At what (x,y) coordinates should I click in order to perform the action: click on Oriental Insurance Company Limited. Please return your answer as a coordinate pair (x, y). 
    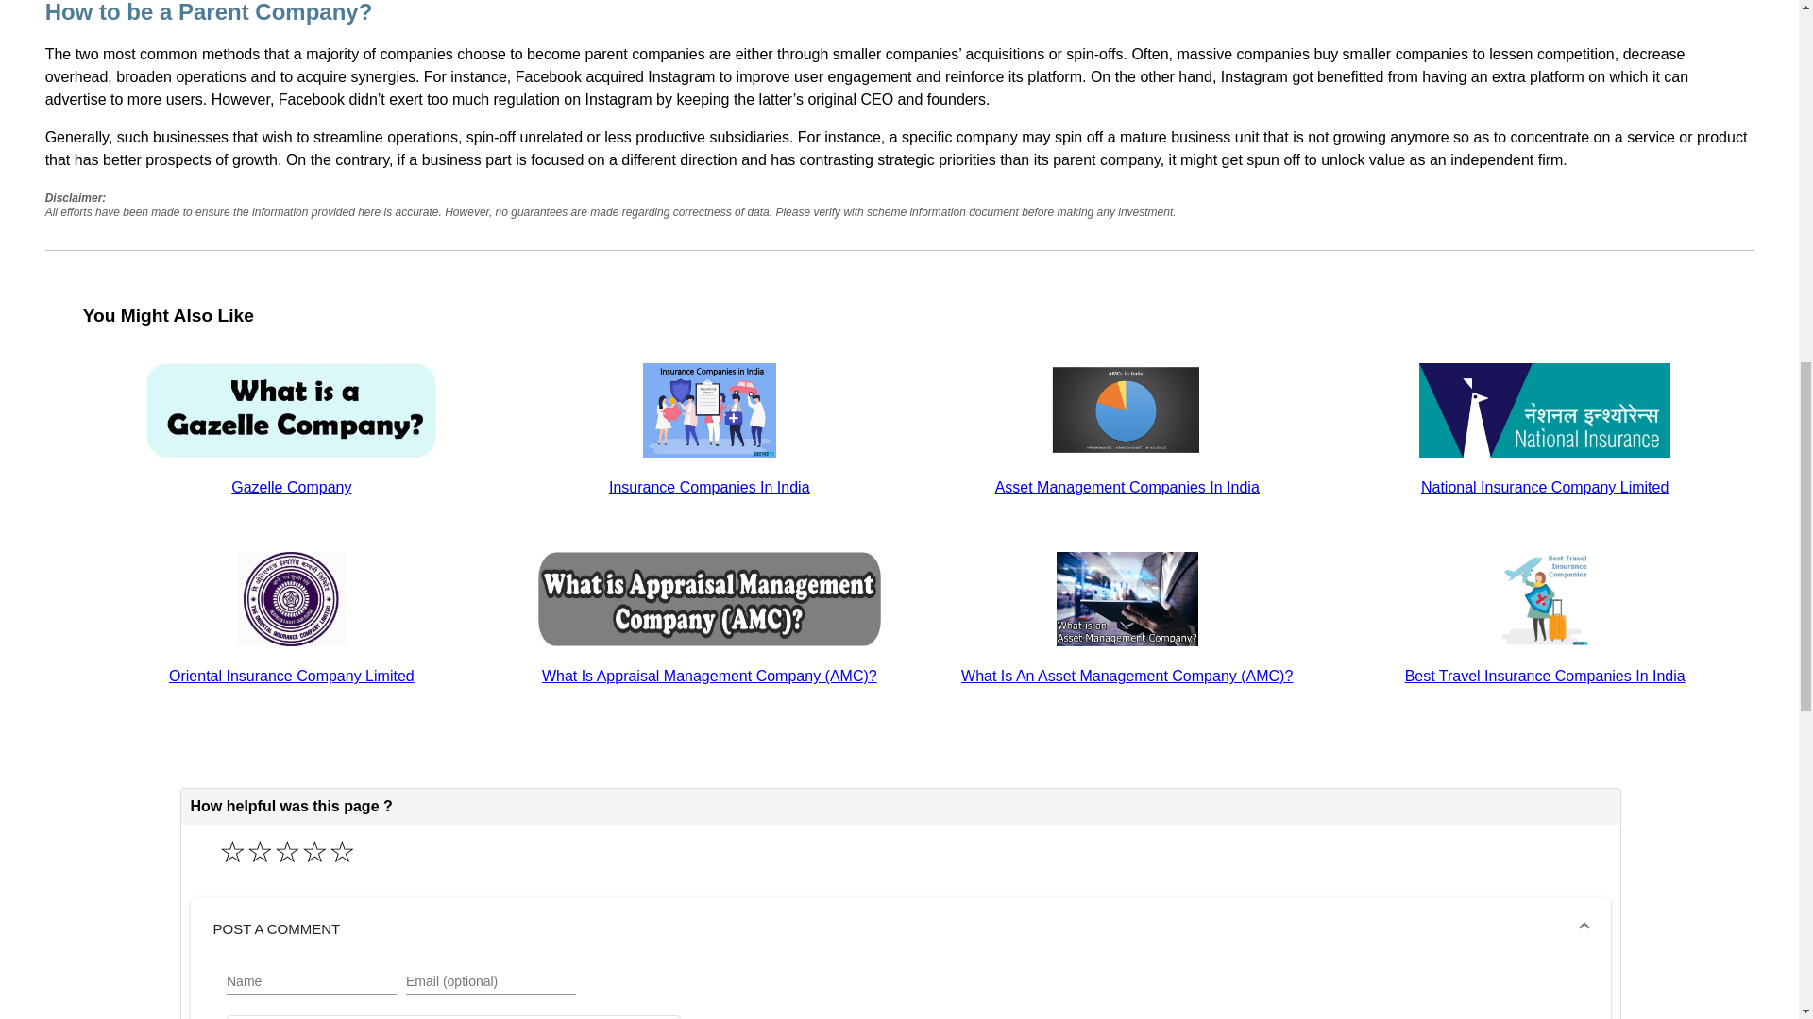
    Looking at the image, I should click on (291, 598).